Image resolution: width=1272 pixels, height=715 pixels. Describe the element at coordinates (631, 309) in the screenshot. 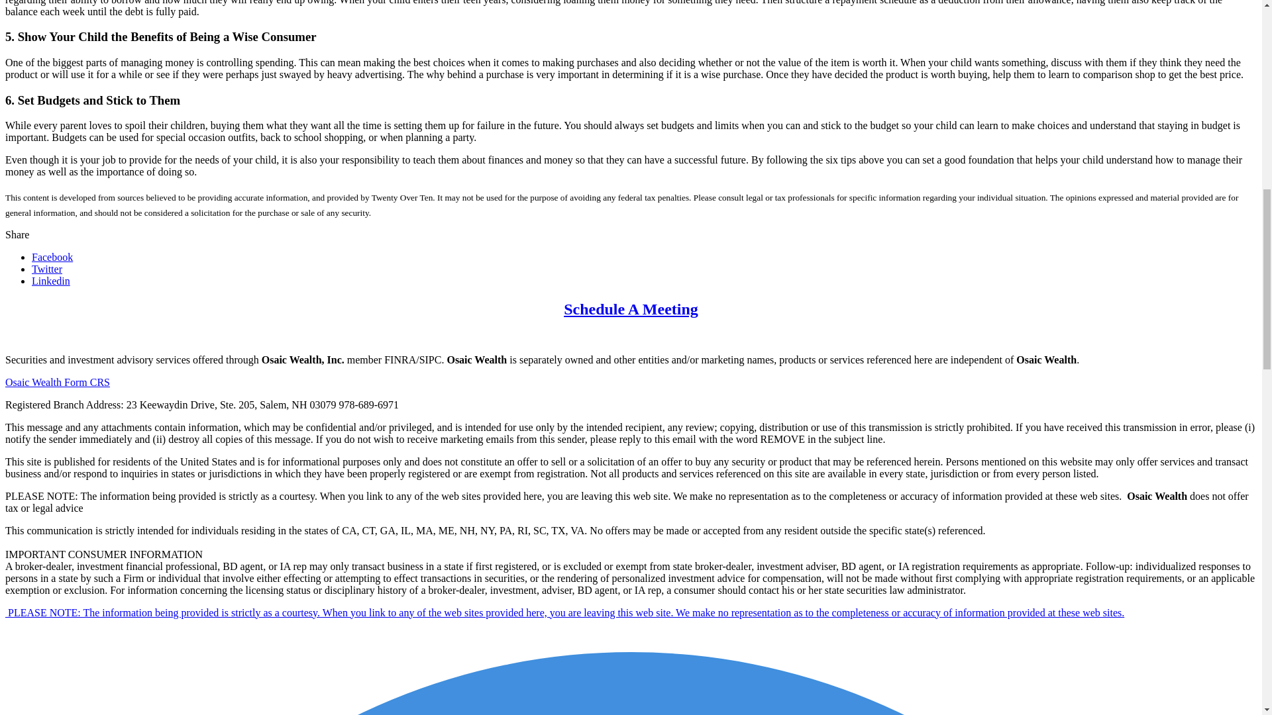

I see `Schedule A Meeting` at that location.